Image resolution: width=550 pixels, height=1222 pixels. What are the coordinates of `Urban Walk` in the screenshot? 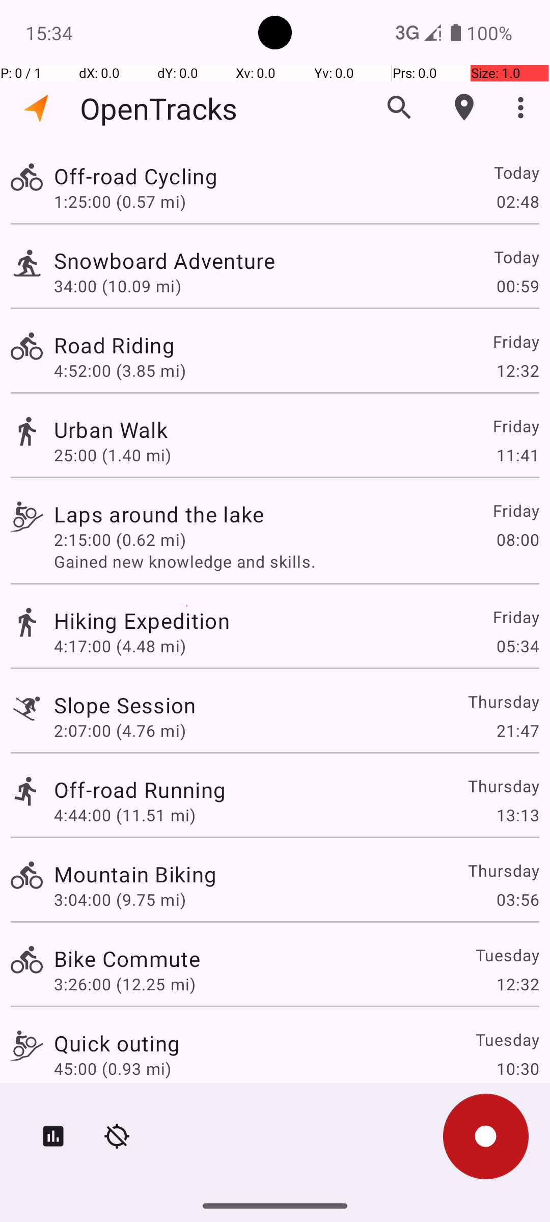 It's located at (111, 430).